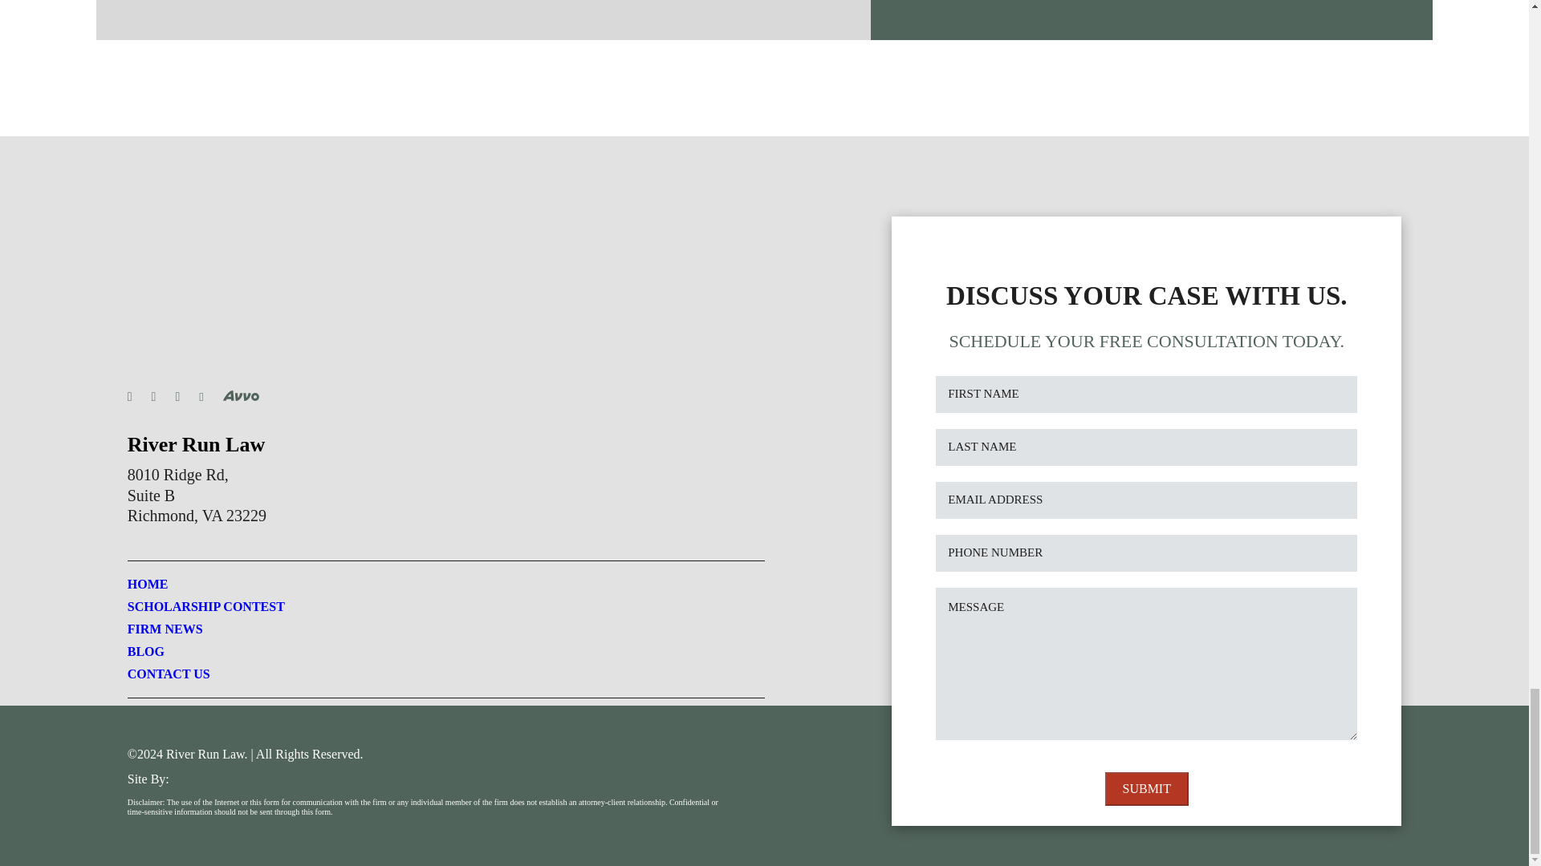 The height and width of the screenshot is (866, 1541). I want to click on Site by Juris Digital Law Firm Marketing, so click(233, 779).